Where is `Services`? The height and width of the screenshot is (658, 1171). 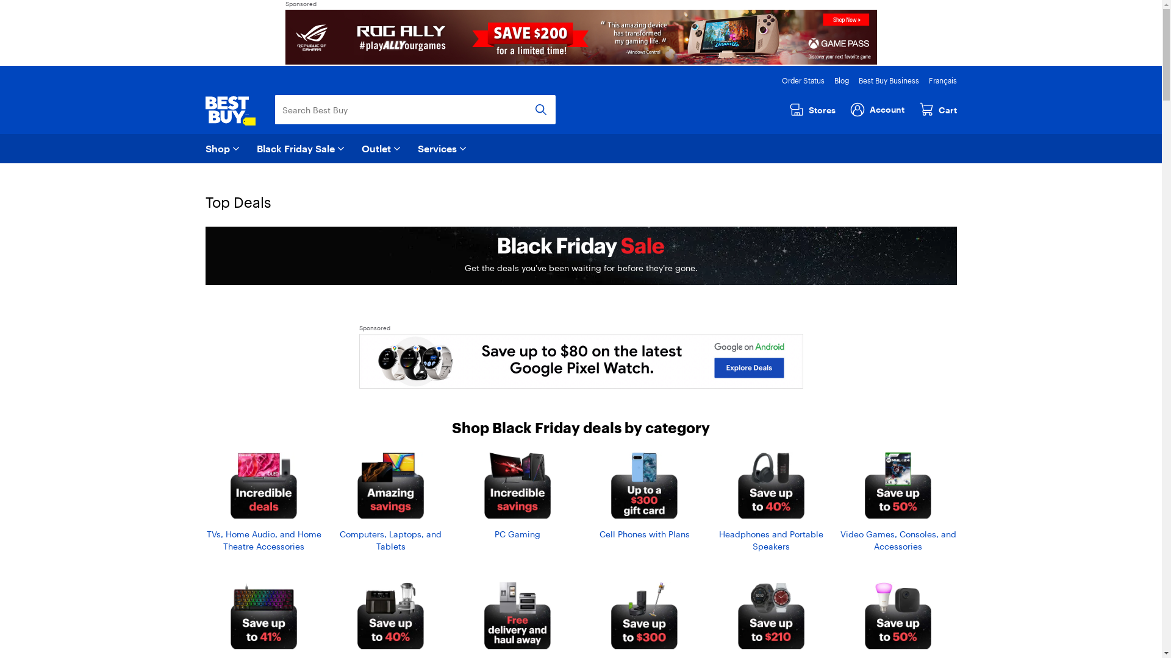 Services is located at coordinates (443, 149).